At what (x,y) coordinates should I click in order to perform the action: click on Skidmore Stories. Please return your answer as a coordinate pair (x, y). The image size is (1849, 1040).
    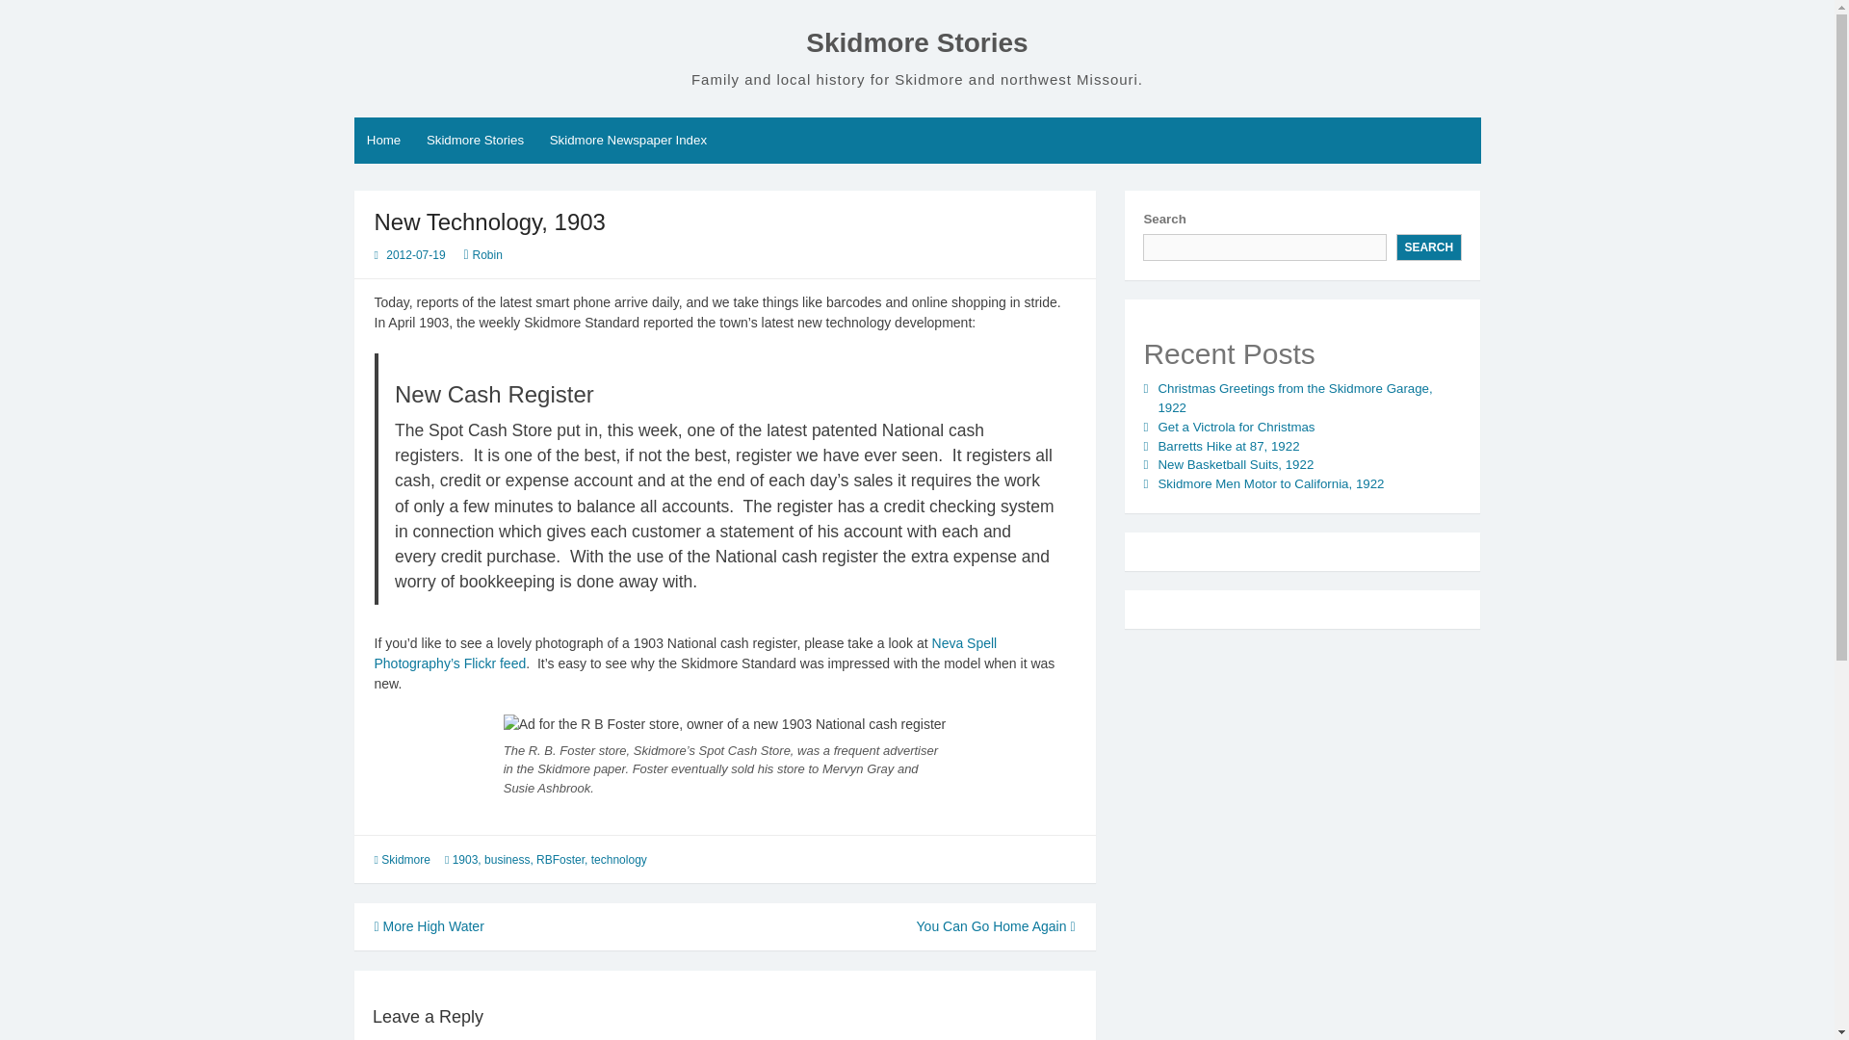
    Looking at the image, I should click on (476, 141).